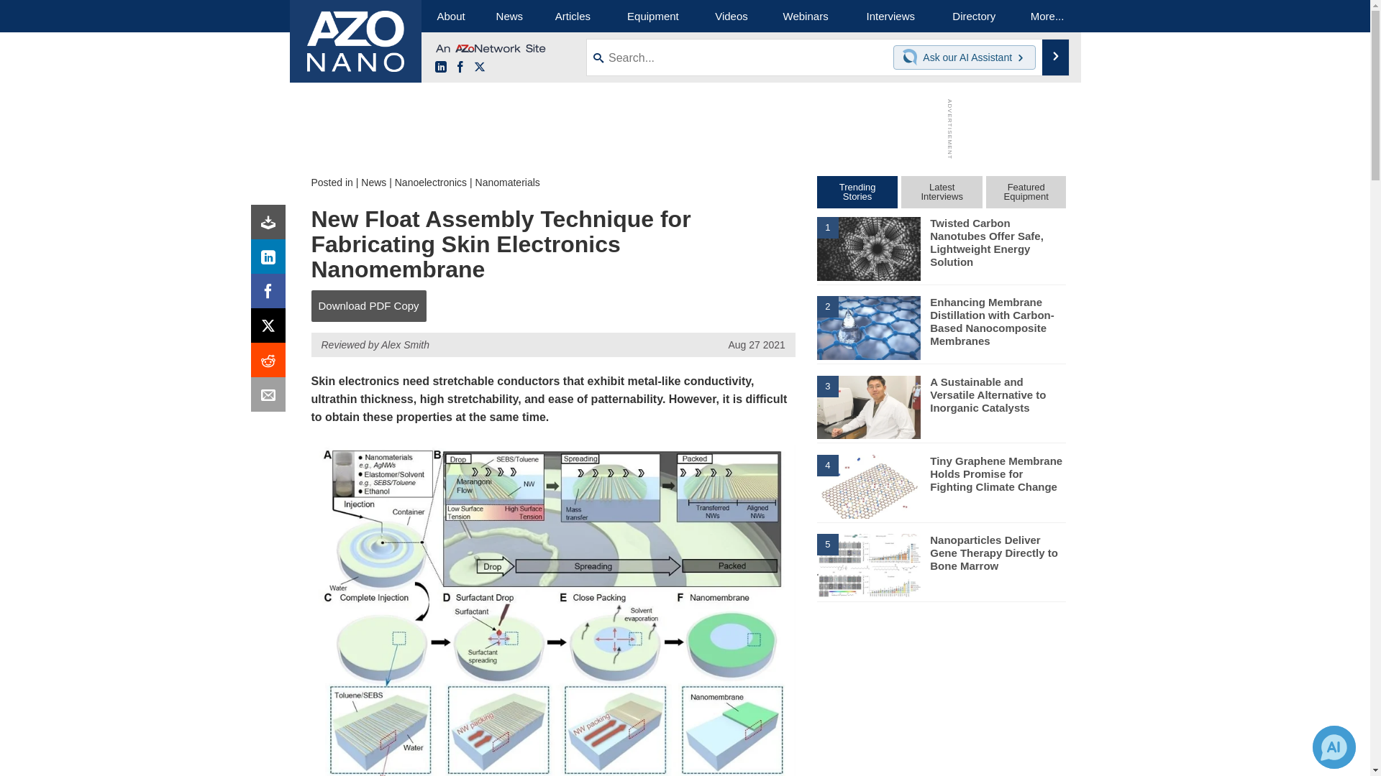 The image size is (1381, 776). Describe the element at coordinates (450, 16) in the screenshot. I see `About` at that location.